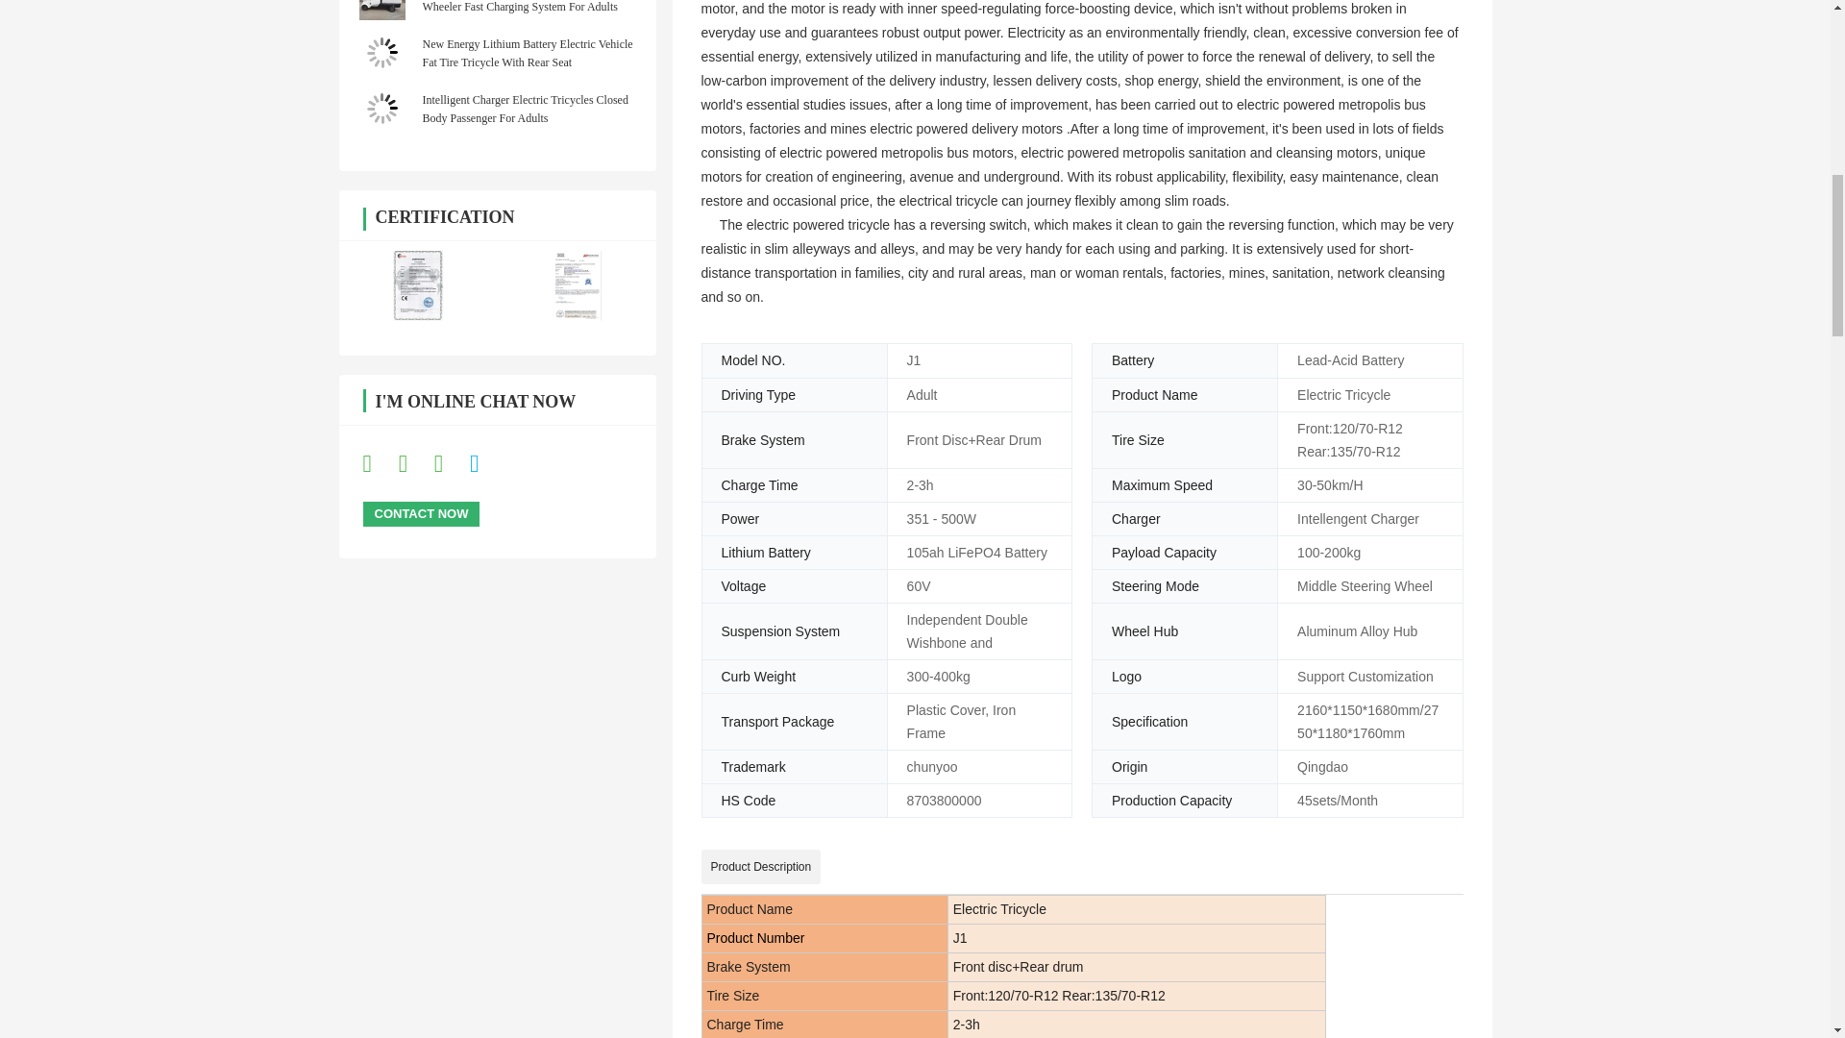 The image size is (1845, 1038). Describe the element at coordinates (421, 513) in the screenshot. I see `Contact Now` at that location.